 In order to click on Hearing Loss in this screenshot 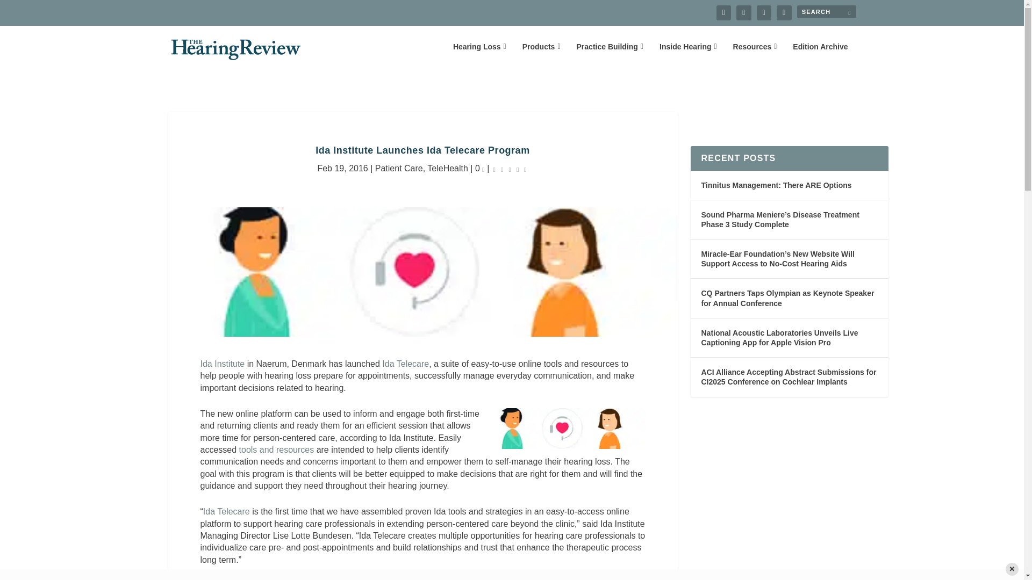, I will do `click(479, 55)`.